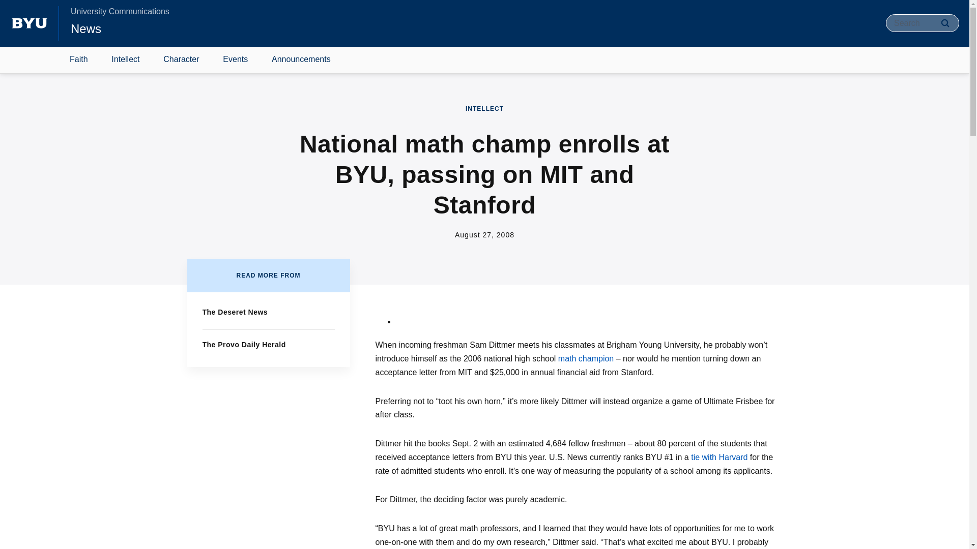 Image resolution: width=977 pixels, height=549 pixels. Describe the element at coordinates (719, 457) in the screenshot. I see `tie with Harvard` at that location.